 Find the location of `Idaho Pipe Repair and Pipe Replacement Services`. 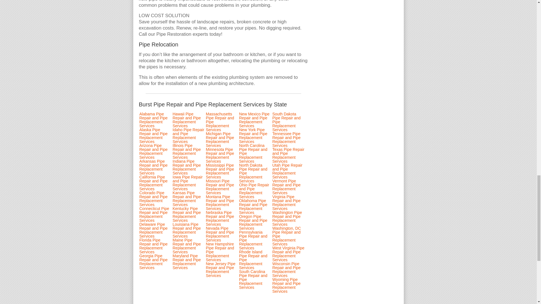

Idaho Pipe Repair and Pipe Replacement Services is located at coordinates (188, 135).